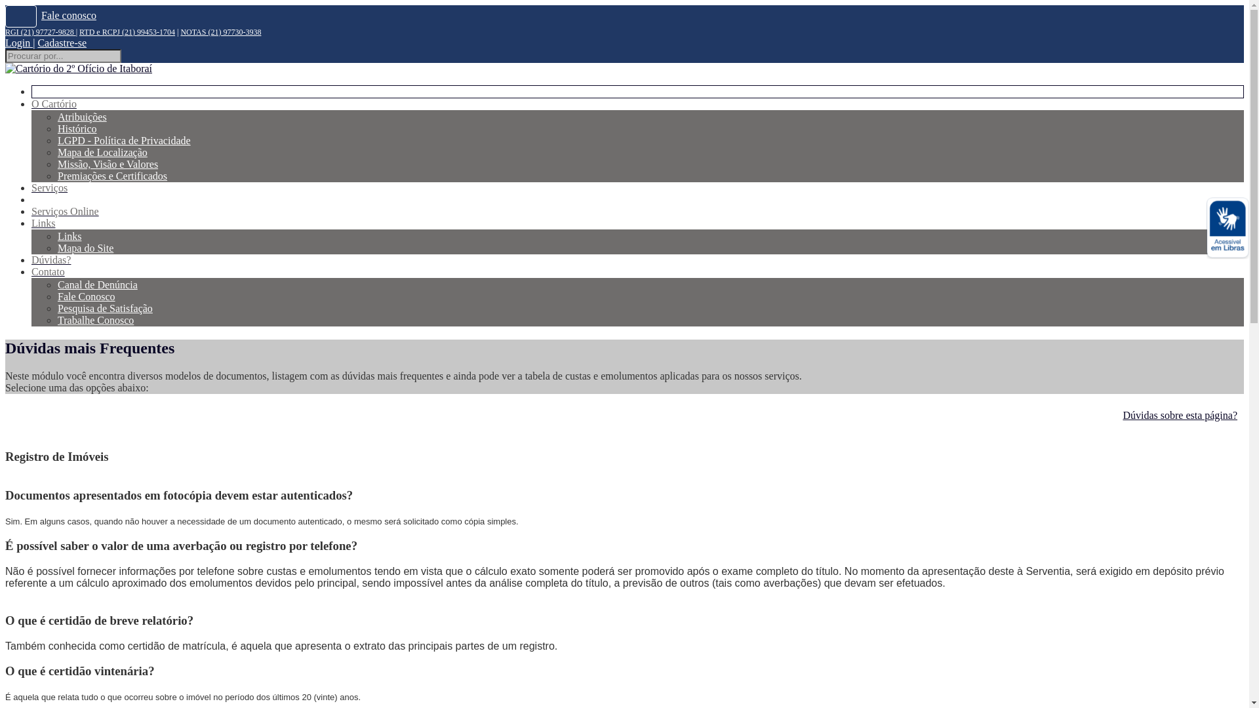 The width and height of the screenshot is (1259, 708). What do you see at coordinates (85, 248) in the screenshot?
I see `Mapa do Site` at bounding box center [85, 248].